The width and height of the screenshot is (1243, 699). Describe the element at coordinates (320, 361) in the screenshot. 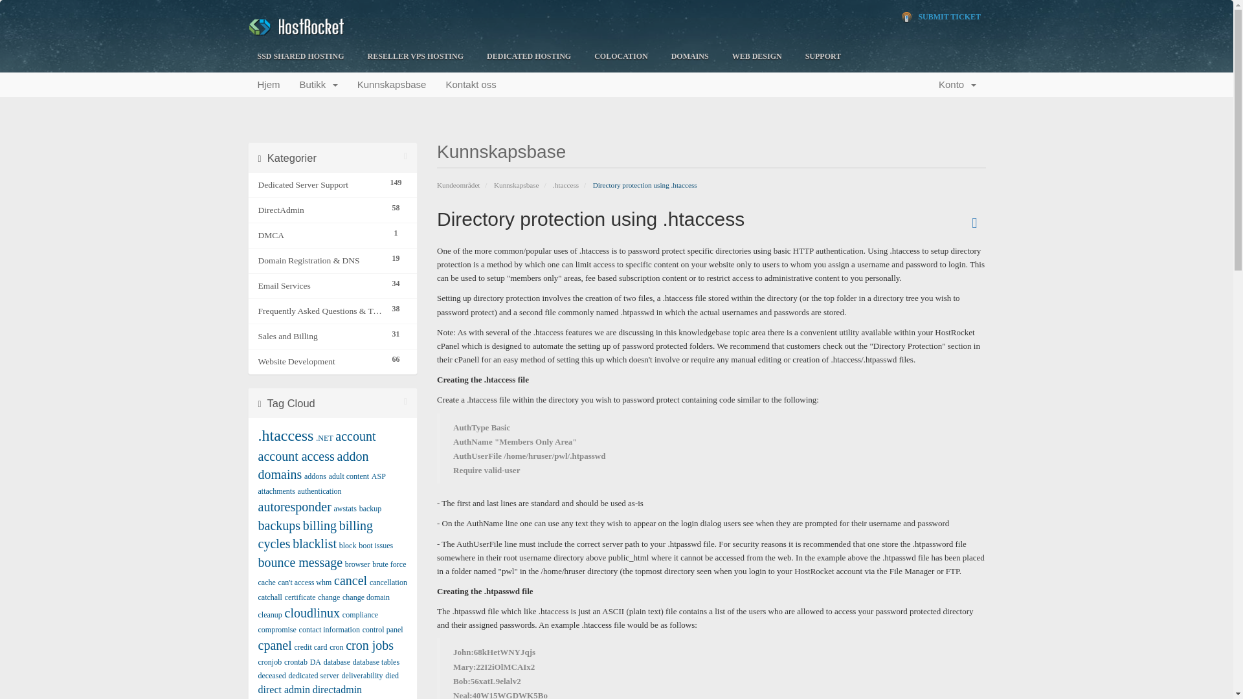

I see `Website Development` at that location.